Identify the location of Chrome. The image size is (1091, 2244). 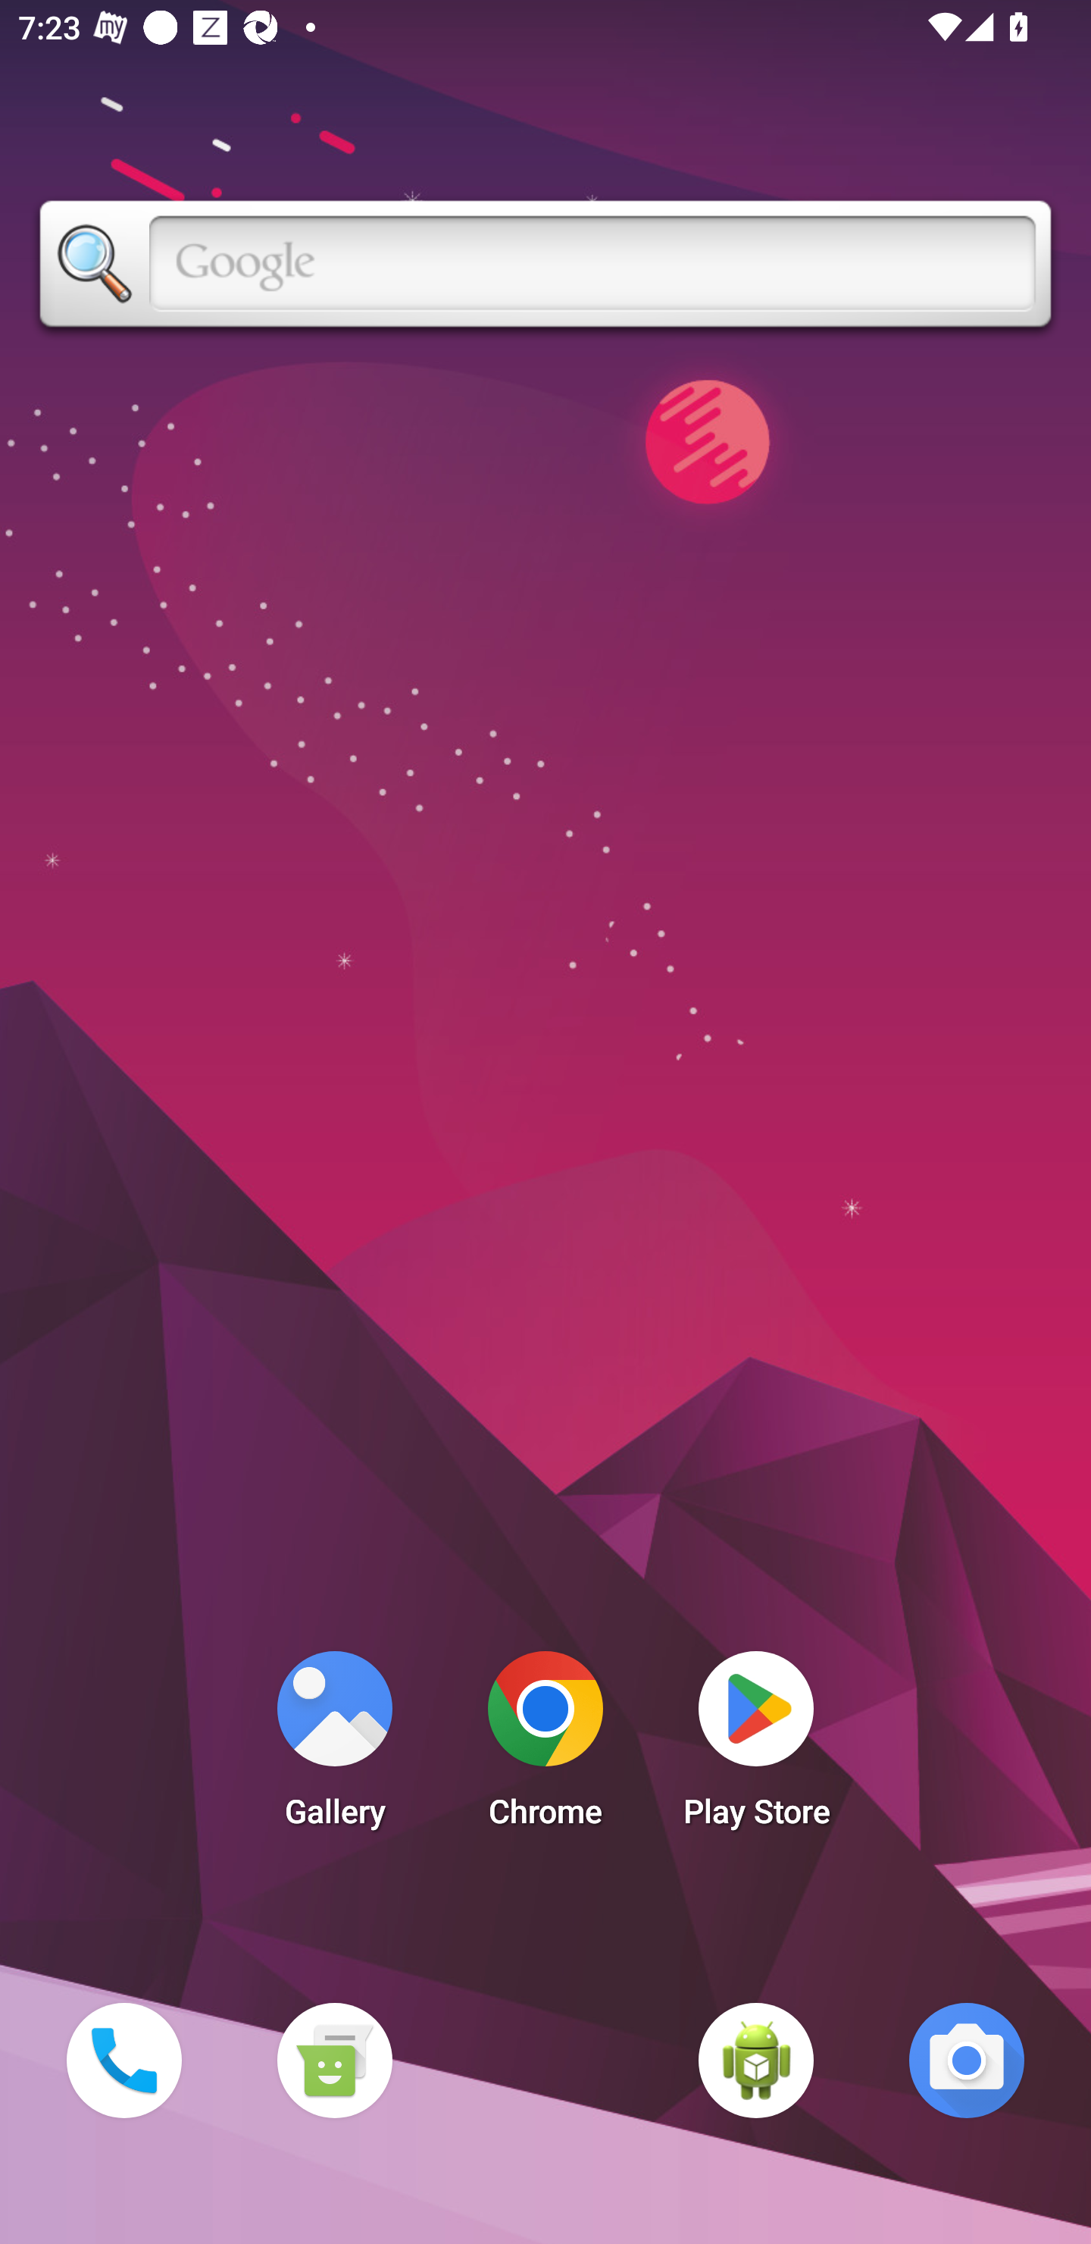
(545, 1747).